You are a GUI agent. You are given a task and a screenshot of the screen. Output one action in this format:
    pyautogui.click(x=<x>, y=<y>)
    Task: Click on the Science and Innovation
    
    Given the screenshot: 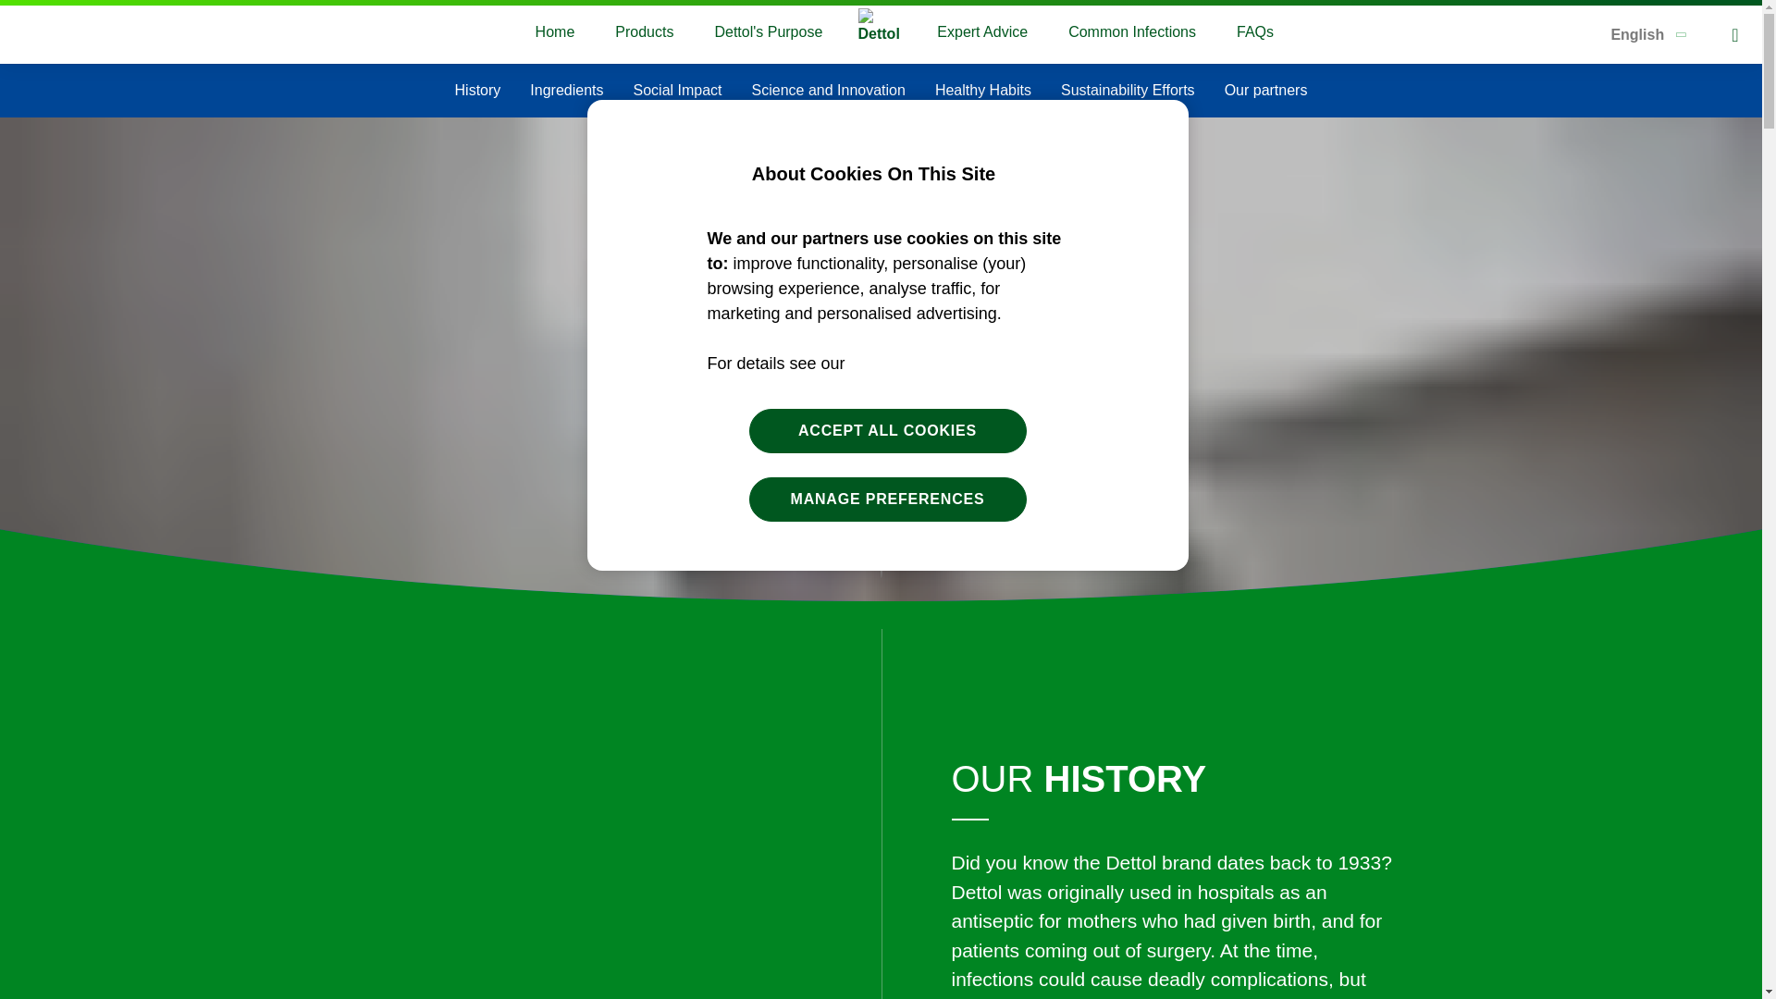 What is the action you would take?
    pyautogui.click(x=829, y=91)
    